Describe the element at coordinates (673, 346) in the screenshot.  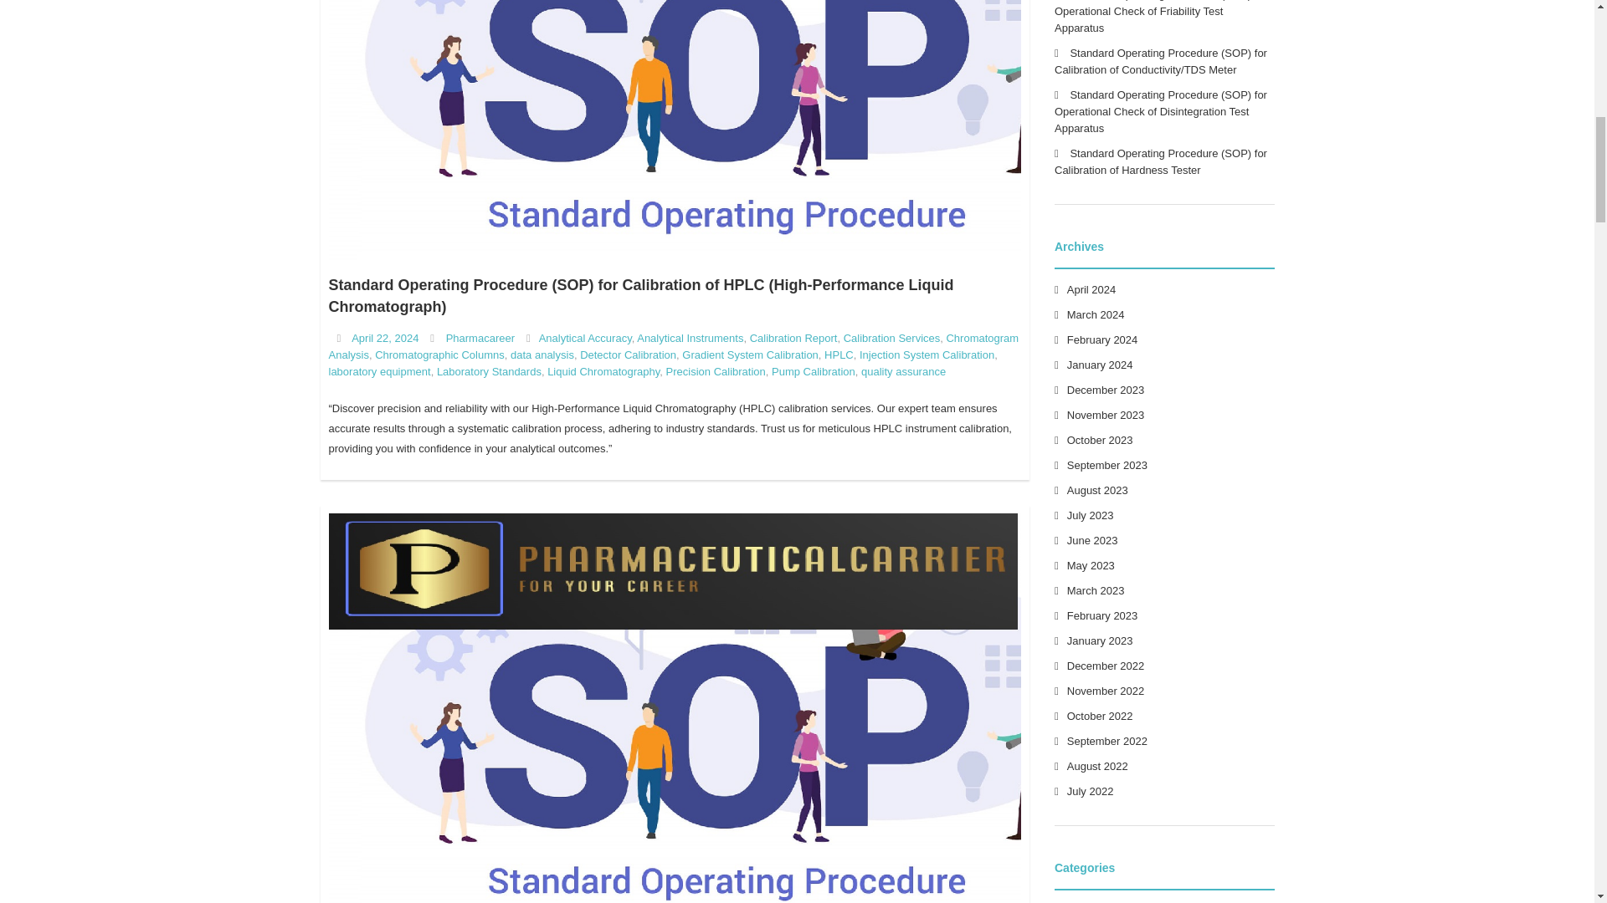
I see `Chromatogram Analysis` at that location.